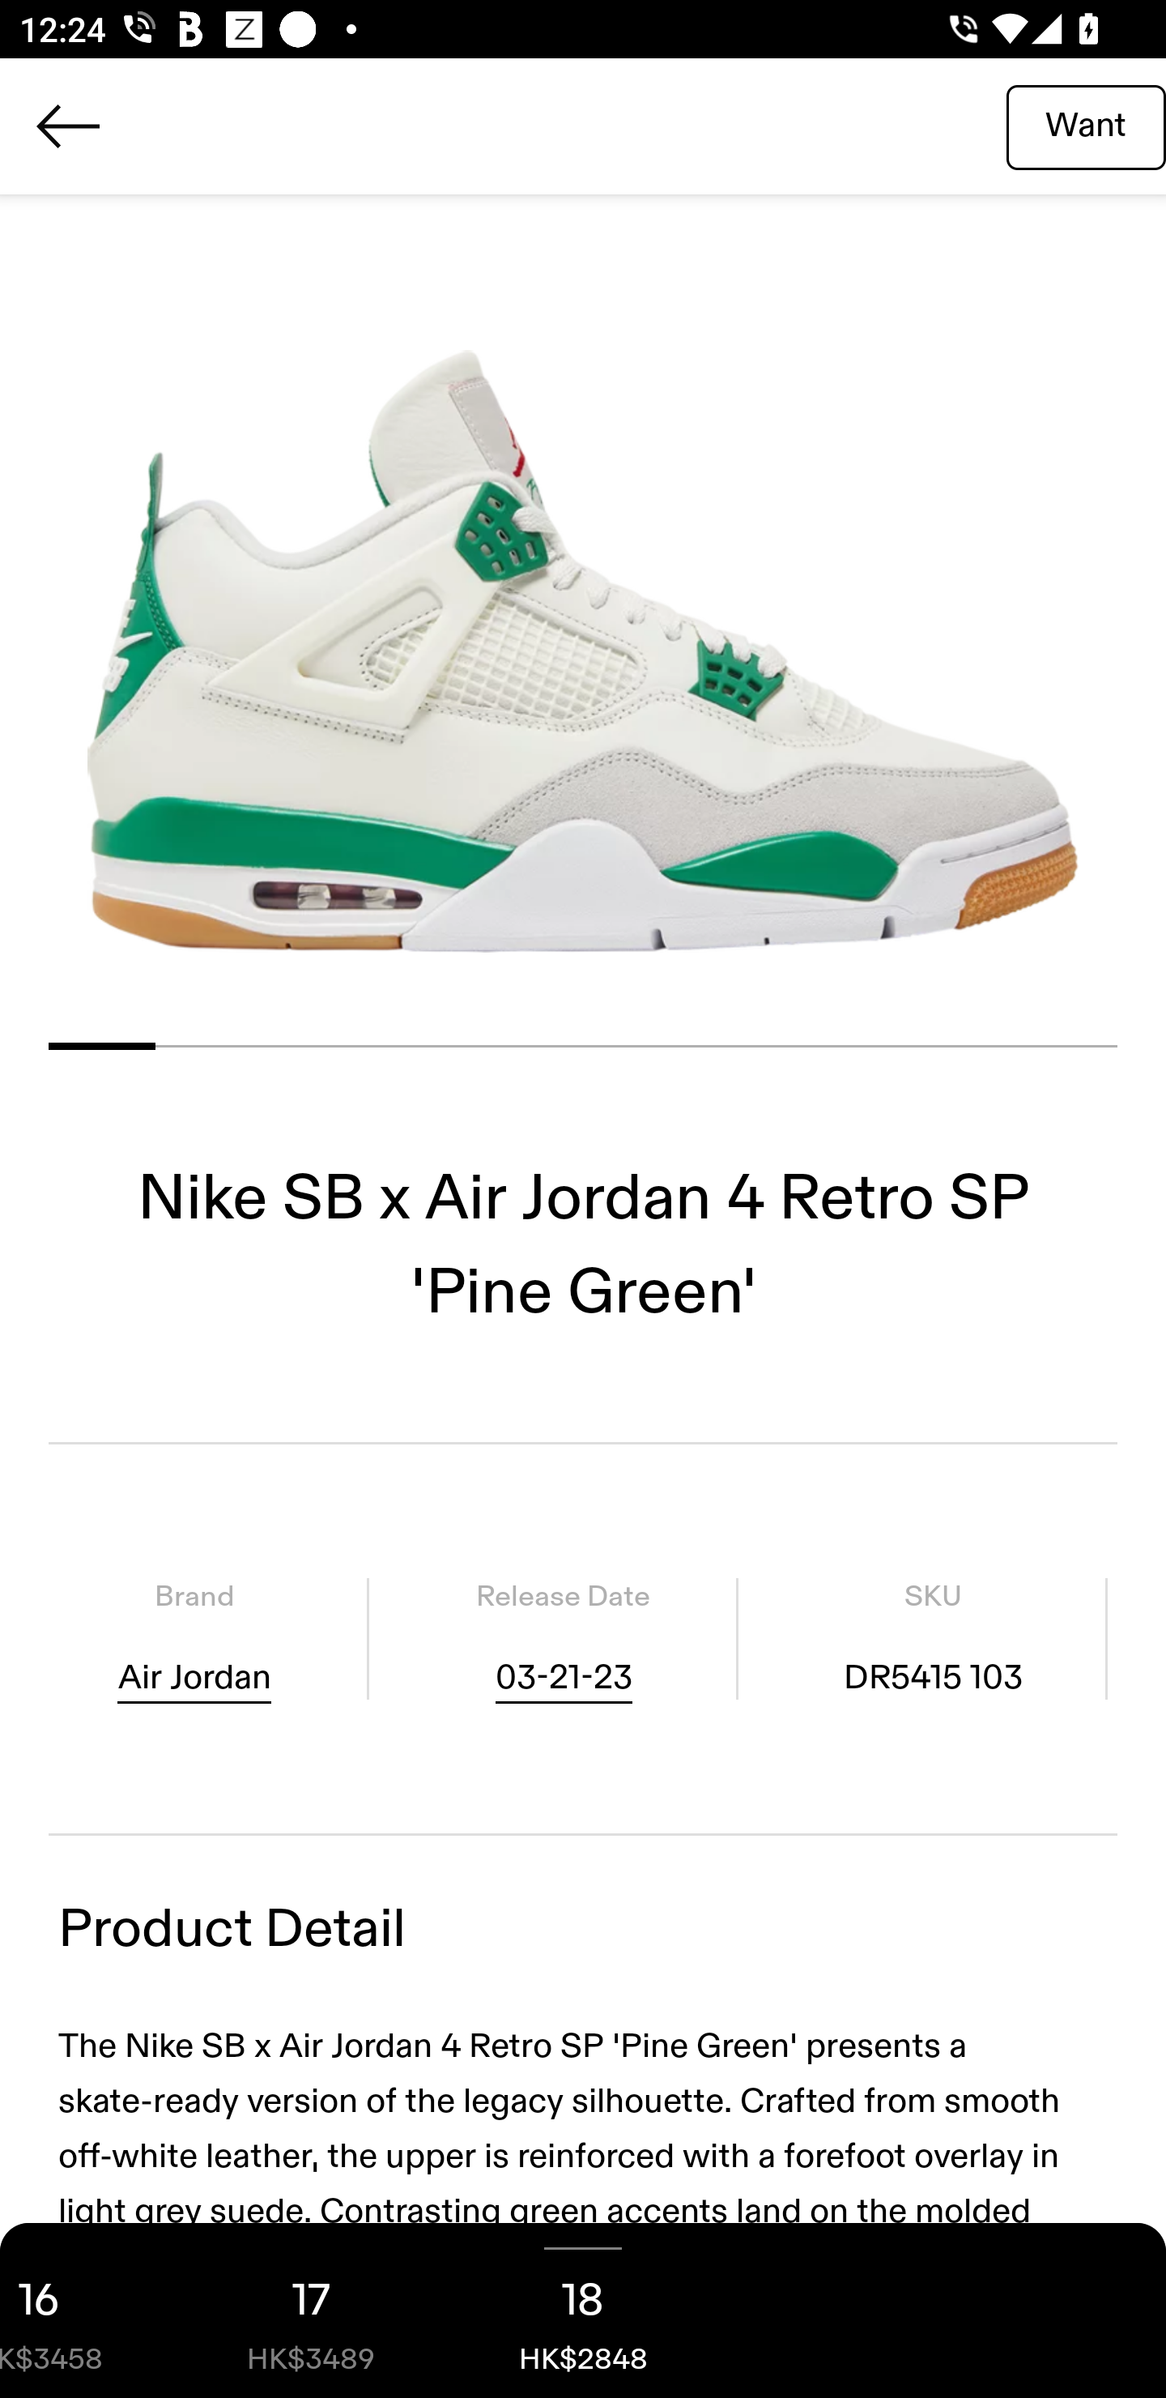 The width and height of the screenshot is (1166, 2398). I want to click on 16 HK$3458, so click(87, 2311).